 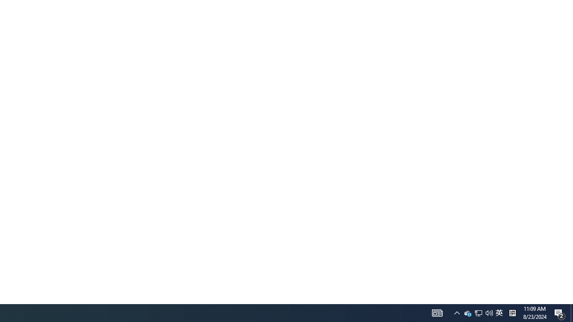 I want to click on Show desktop, so click(x=467, y=313).